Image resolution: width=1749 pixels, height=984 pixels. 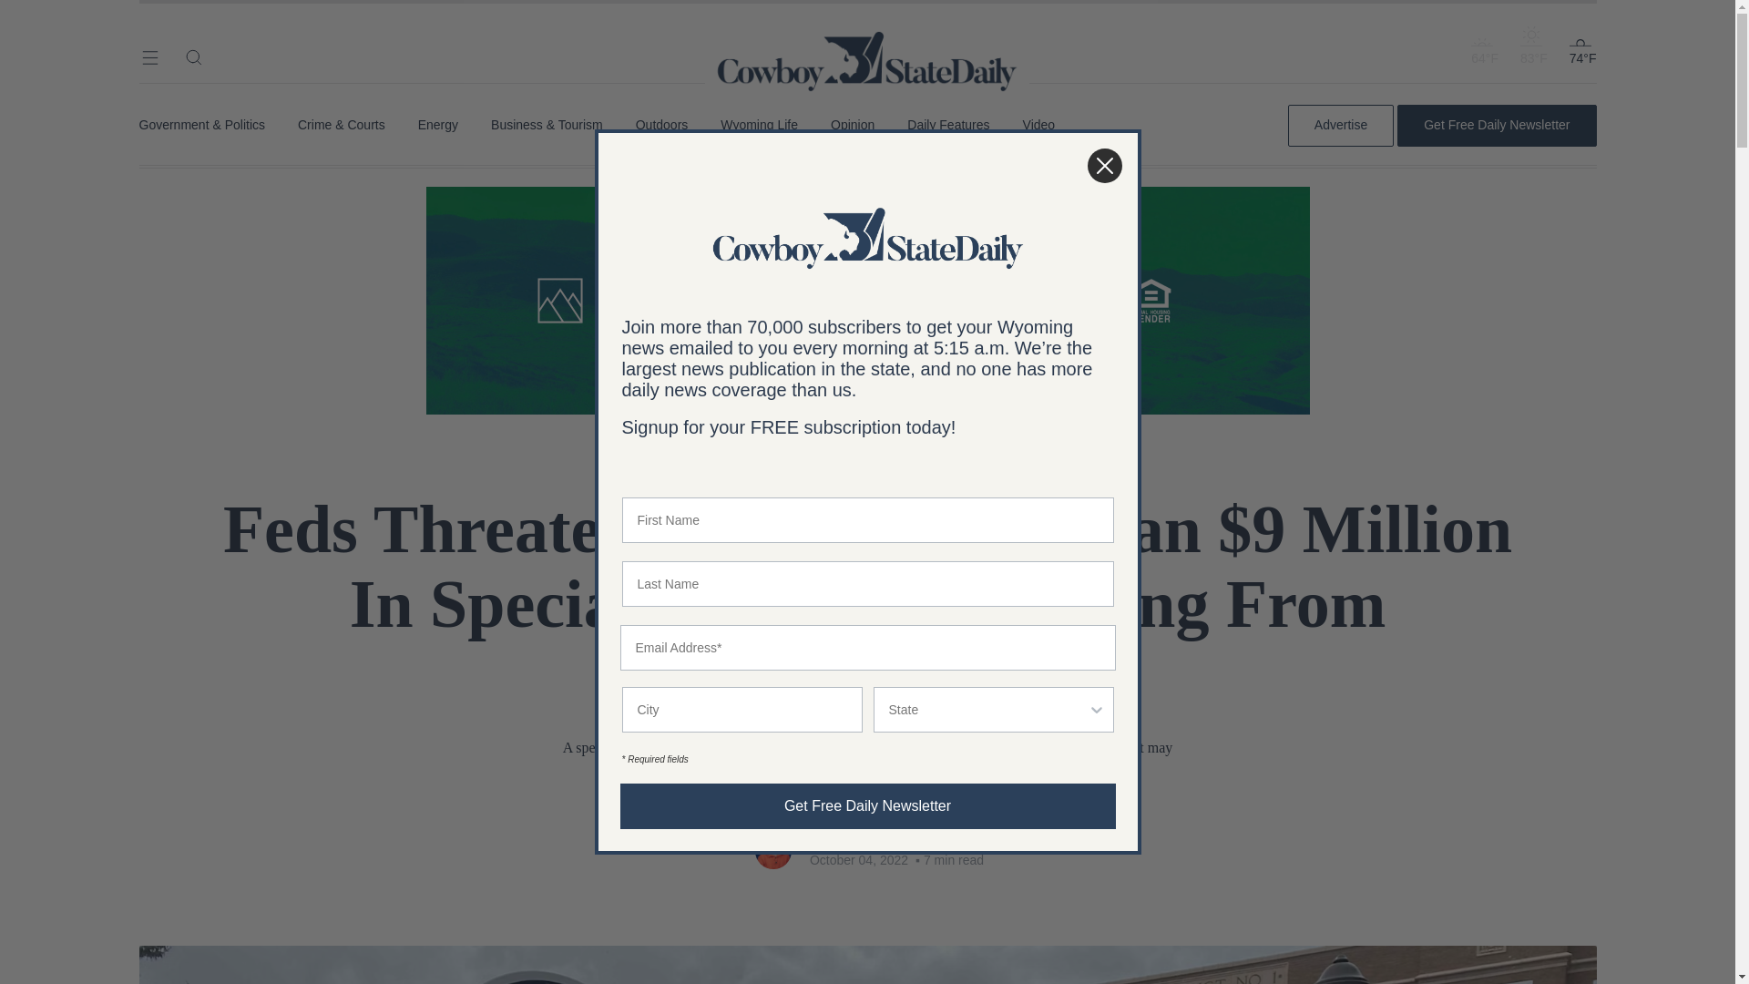 I want to click on Wyoming Life, so click(x=759, y=125).